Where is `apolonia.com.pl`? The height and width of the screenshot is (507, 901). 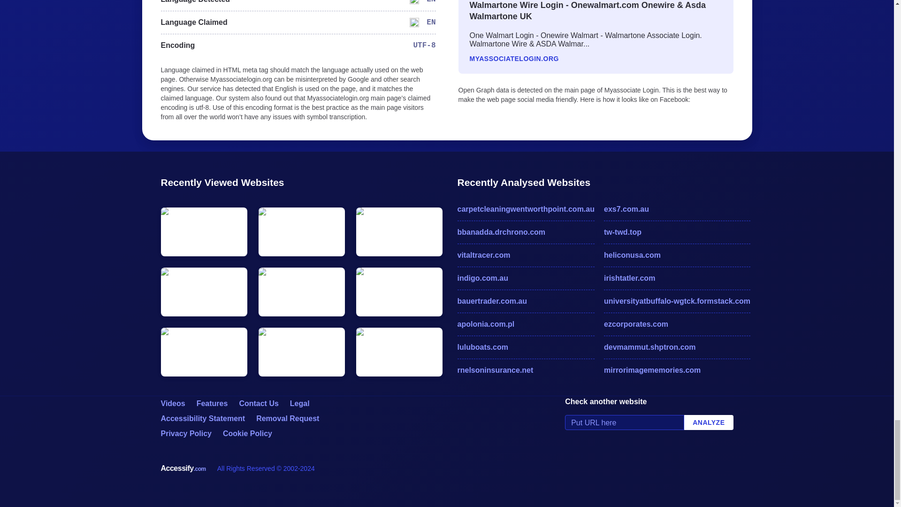
apolonia.com.pl is located at coordinates (525, 324).